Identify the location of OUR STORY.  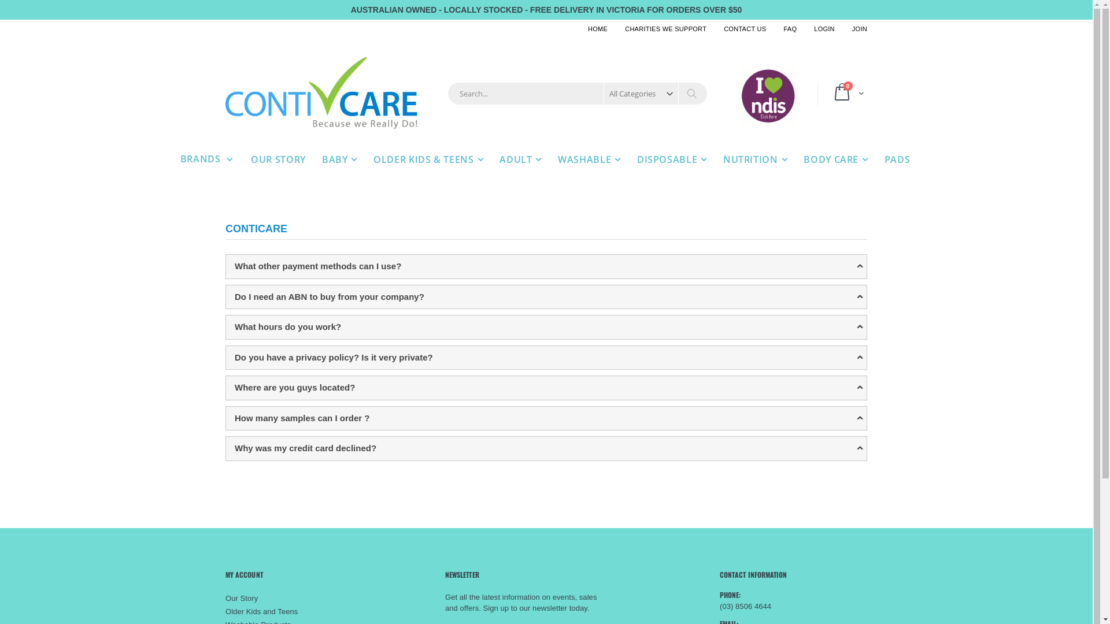
(279, 159).